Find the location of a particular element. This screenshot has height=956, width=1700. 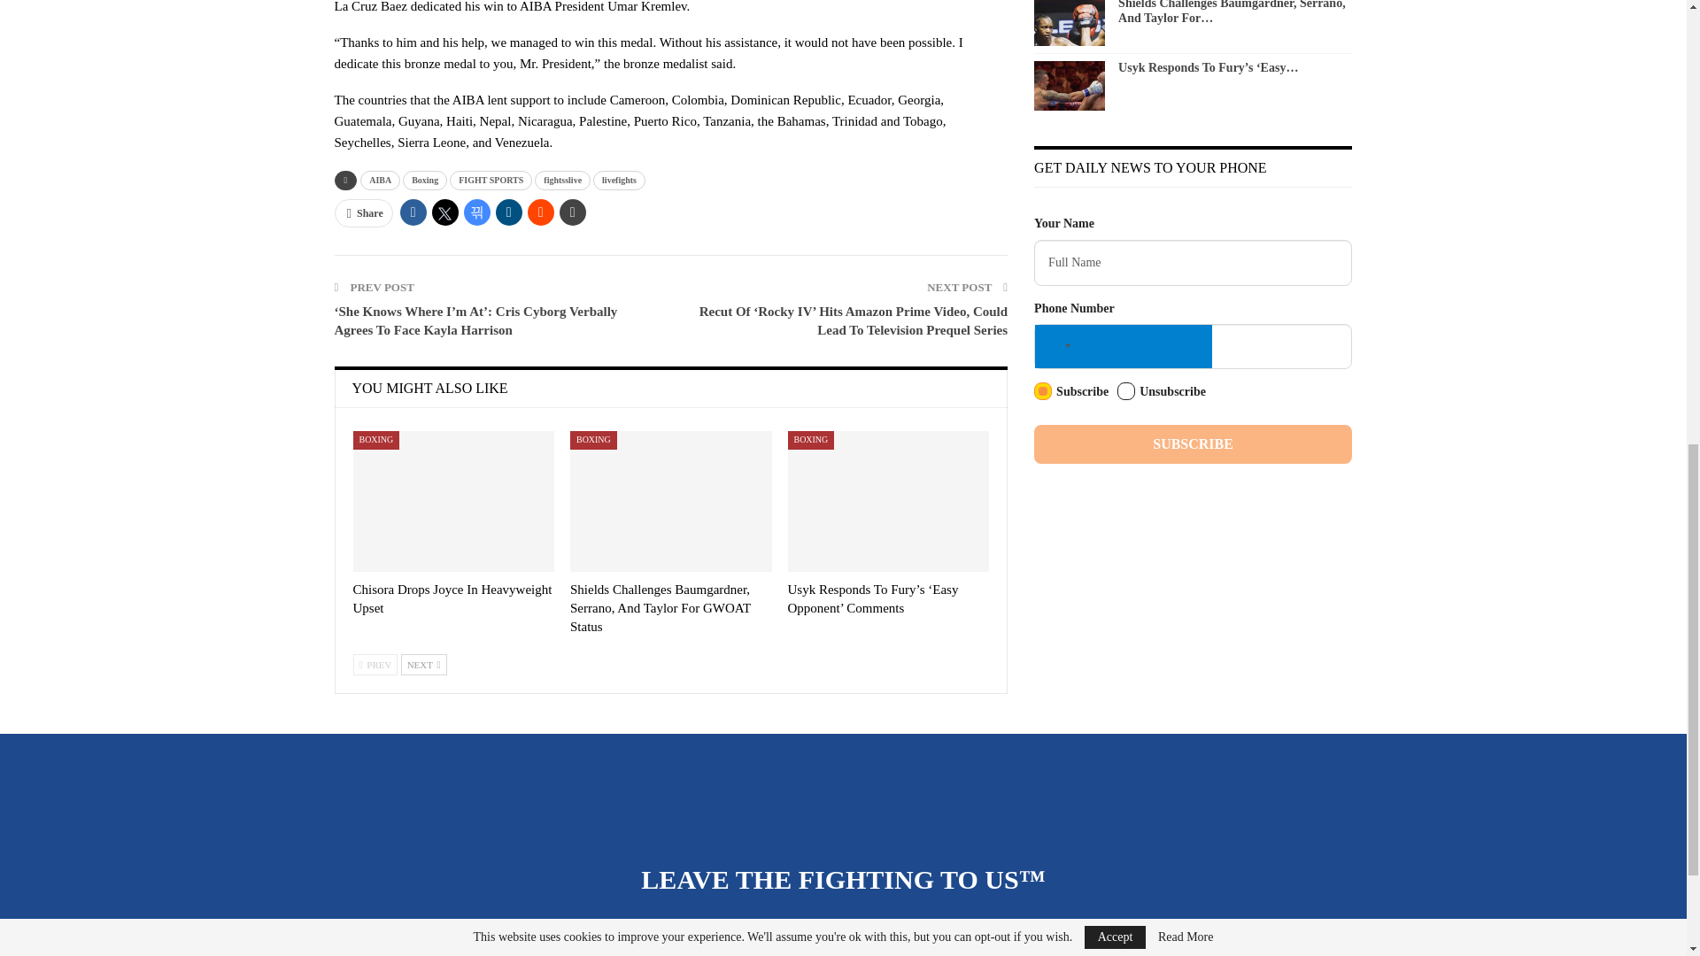

unsubscribe is located at coordinates (1126, 391).